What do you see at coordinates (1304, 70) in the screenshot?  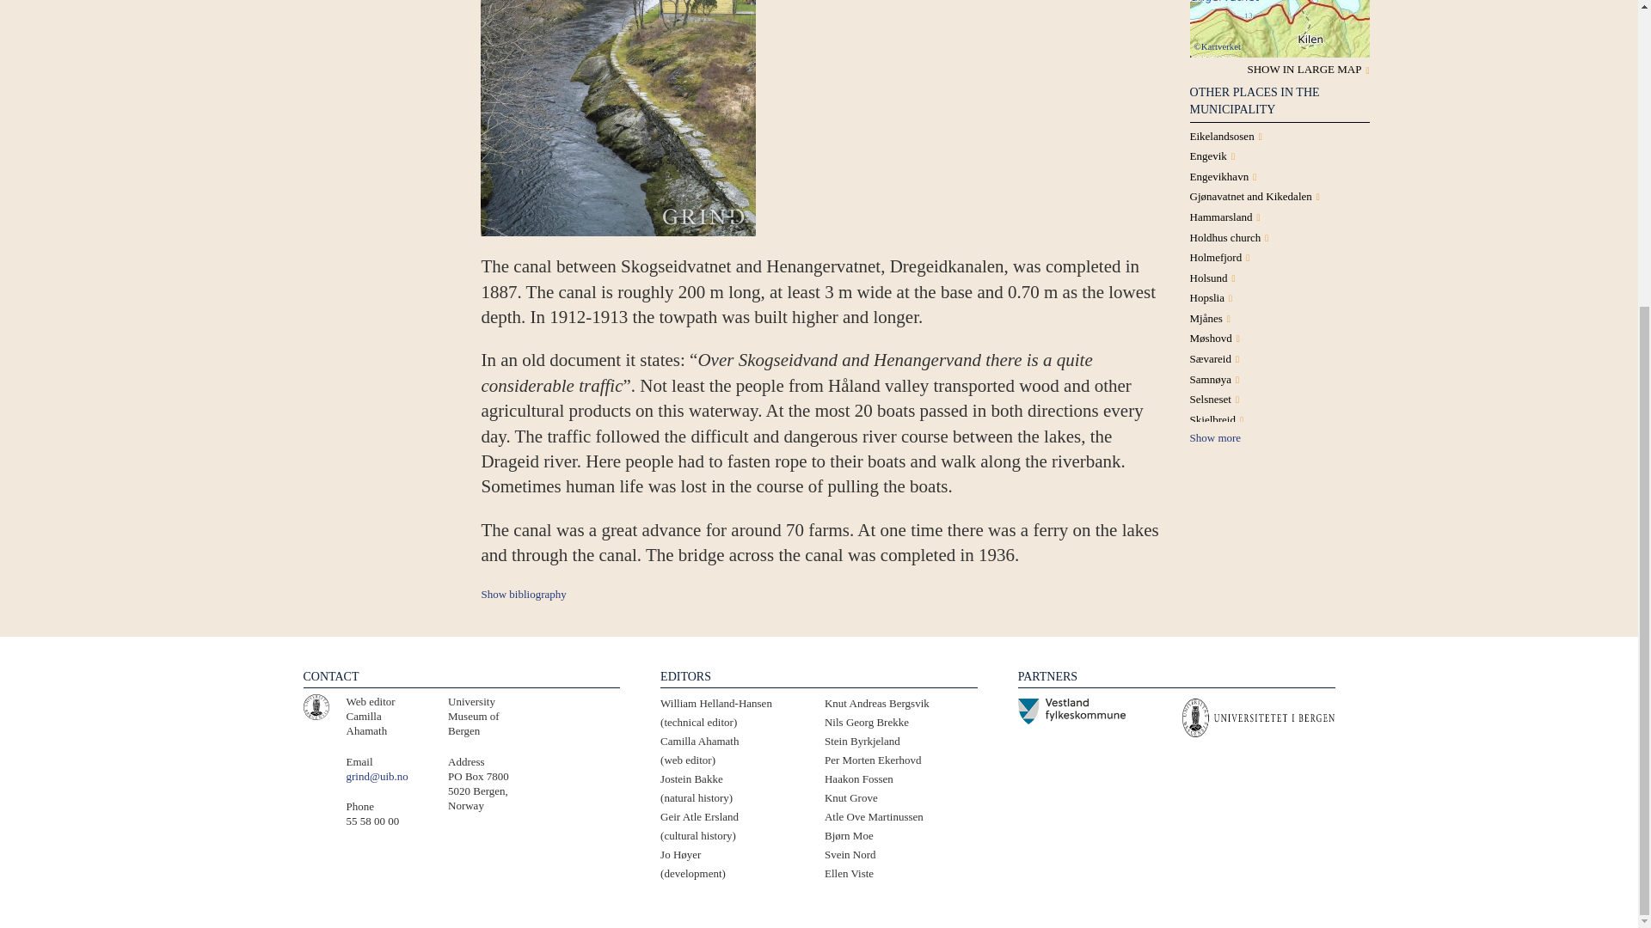 I see `SHOW IN LARGE MAP` at bounding box center [1304, 70].